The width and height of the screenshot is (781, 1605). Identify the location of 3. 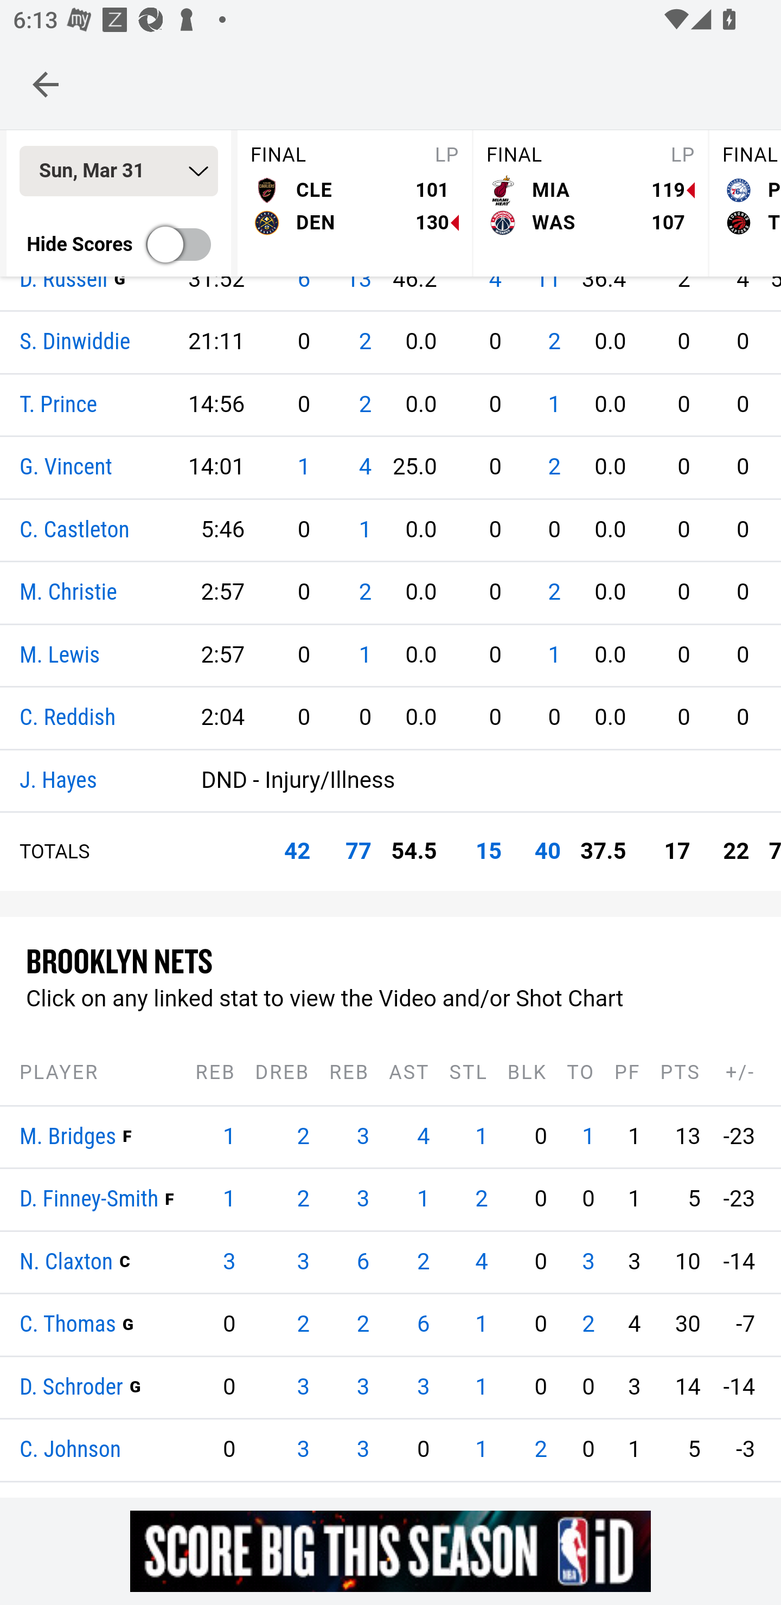
(363, 1387).